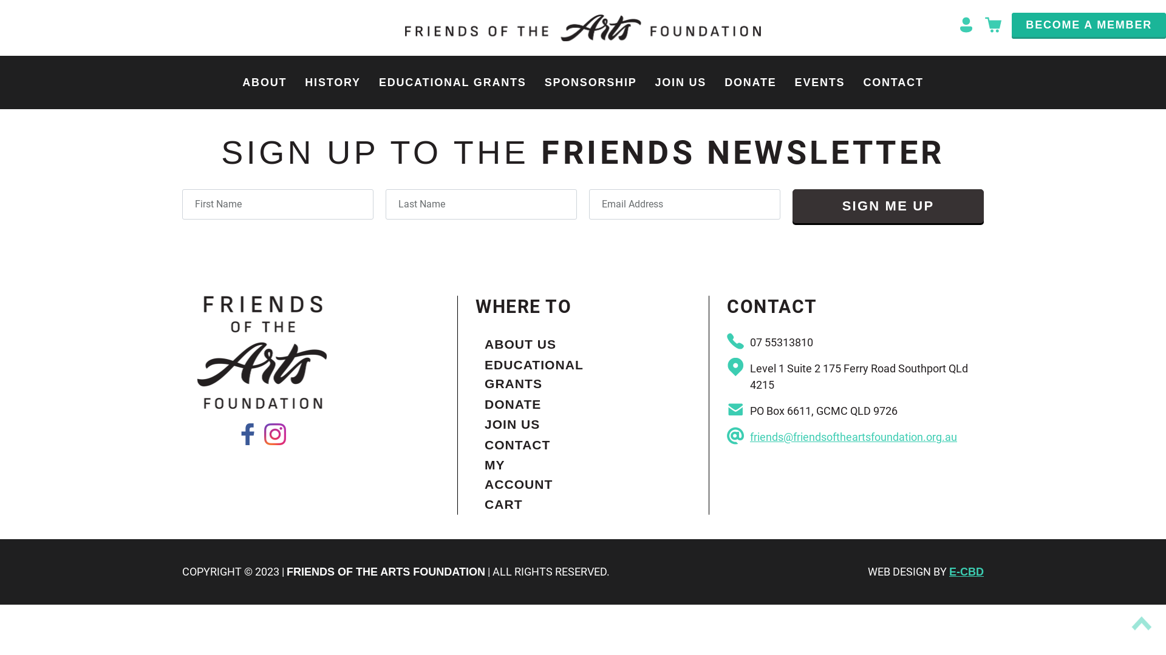 The image size is (1166, 655). What do you see at coordinates (591, 82) in the screenshot?
I see `SPONSORSHIP` at bounding box center [591, 82].